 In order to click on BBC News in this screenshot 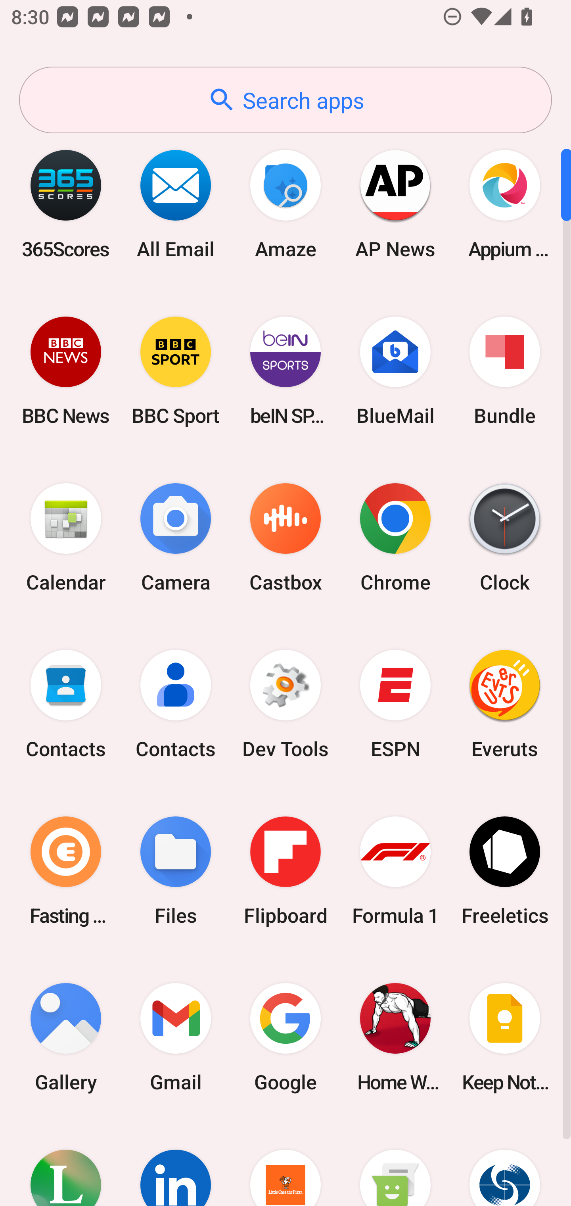, I will do `click(66, 371)`.